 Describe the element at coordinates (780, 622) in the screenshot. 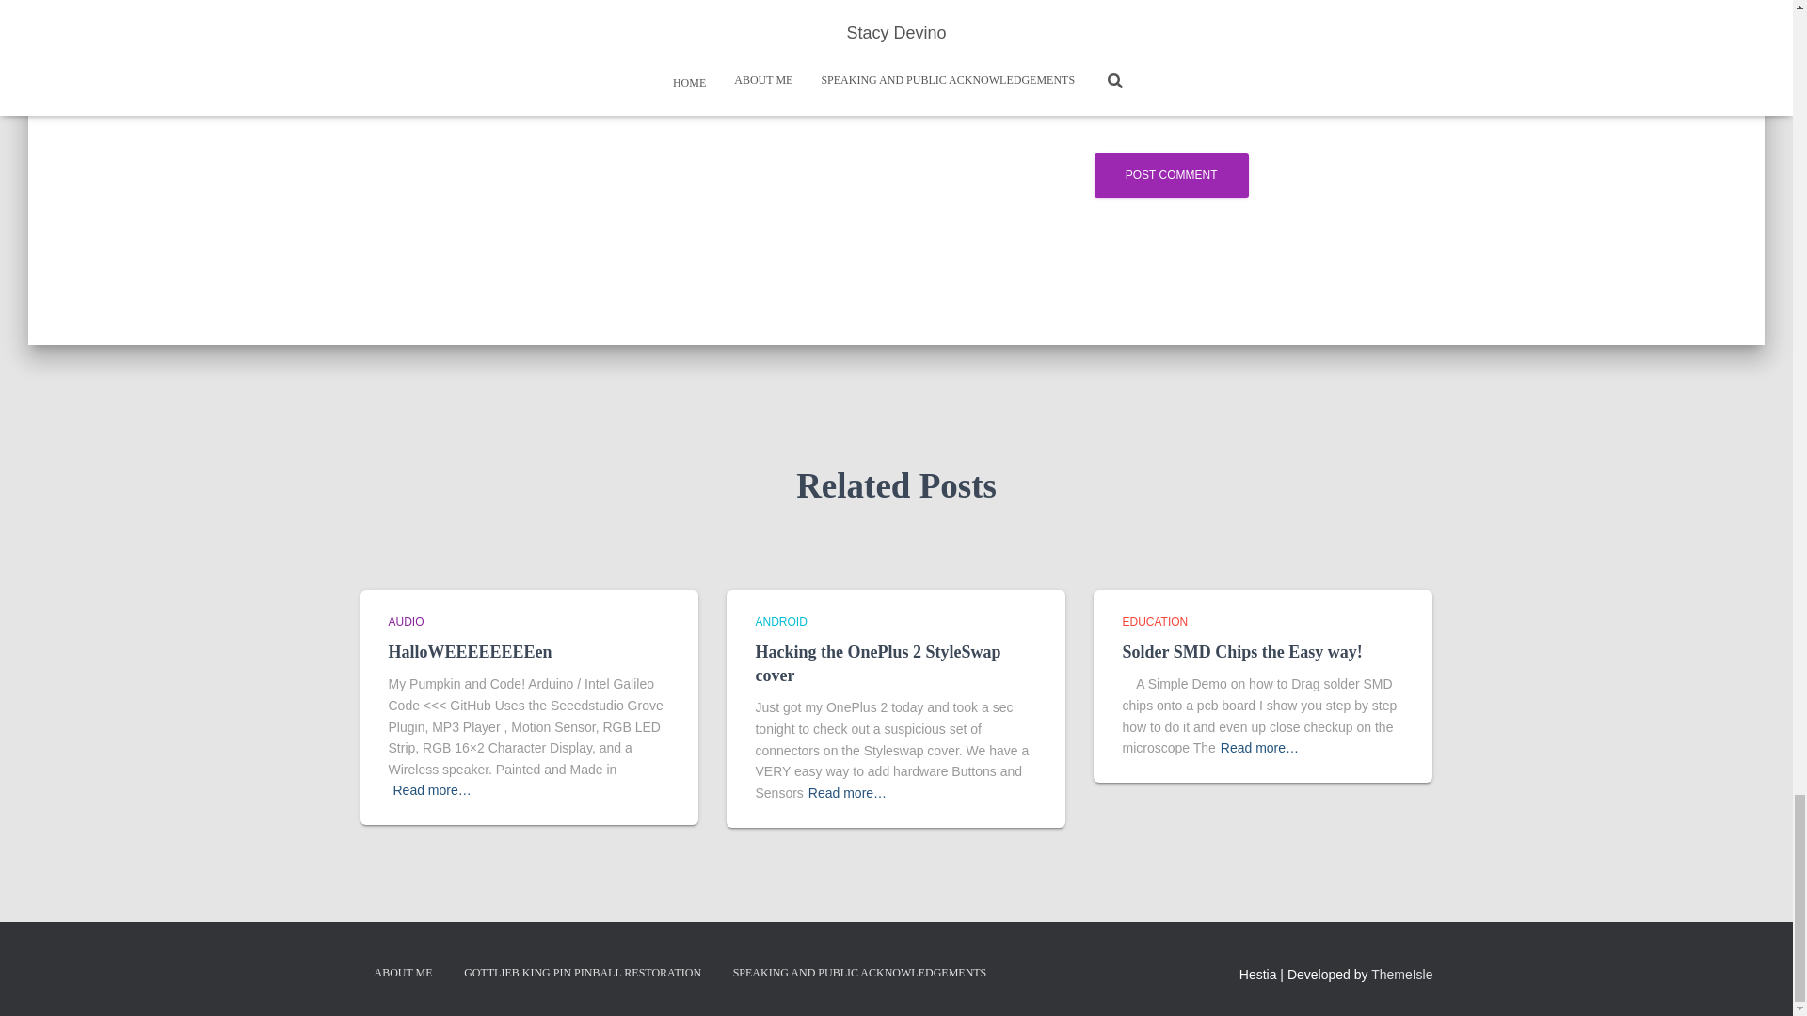

I see `View all posts in Android` at that location.